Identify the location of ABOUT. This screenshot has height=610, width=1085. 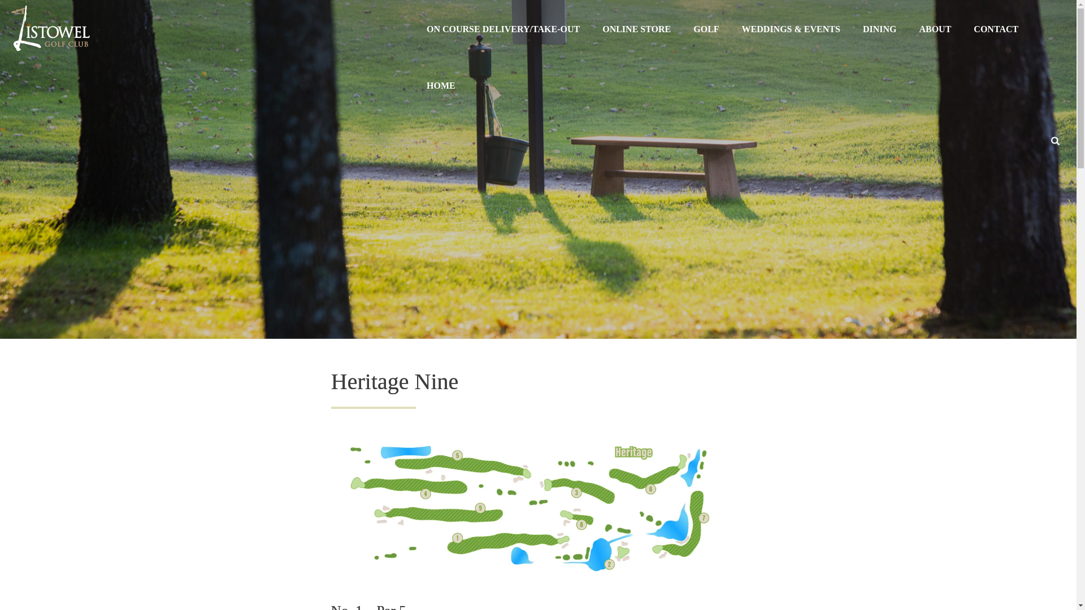
(935, 28).